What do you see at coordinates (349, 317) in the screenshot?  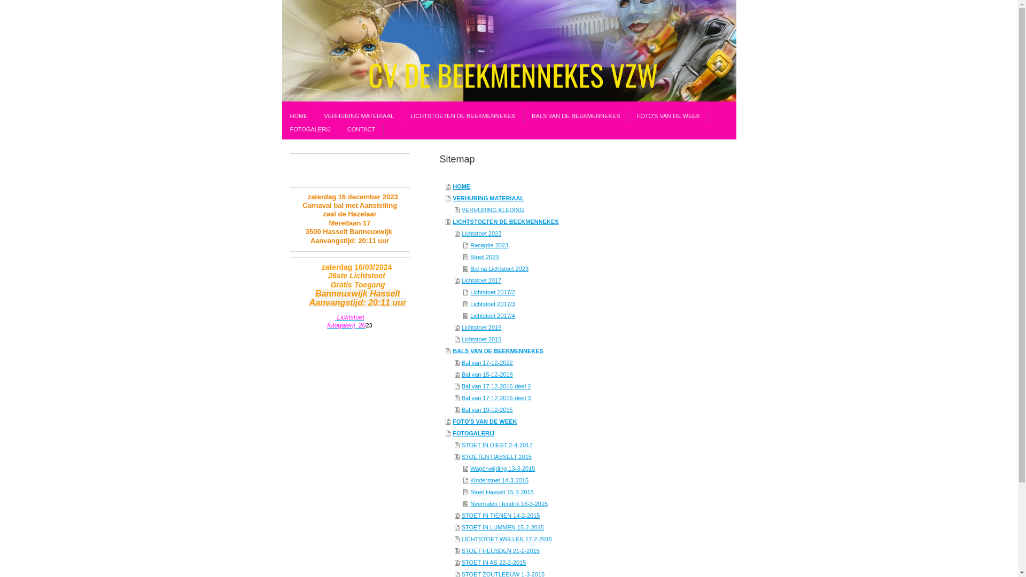 I see ` Lichtstoet` at bounding box center [349, 317].